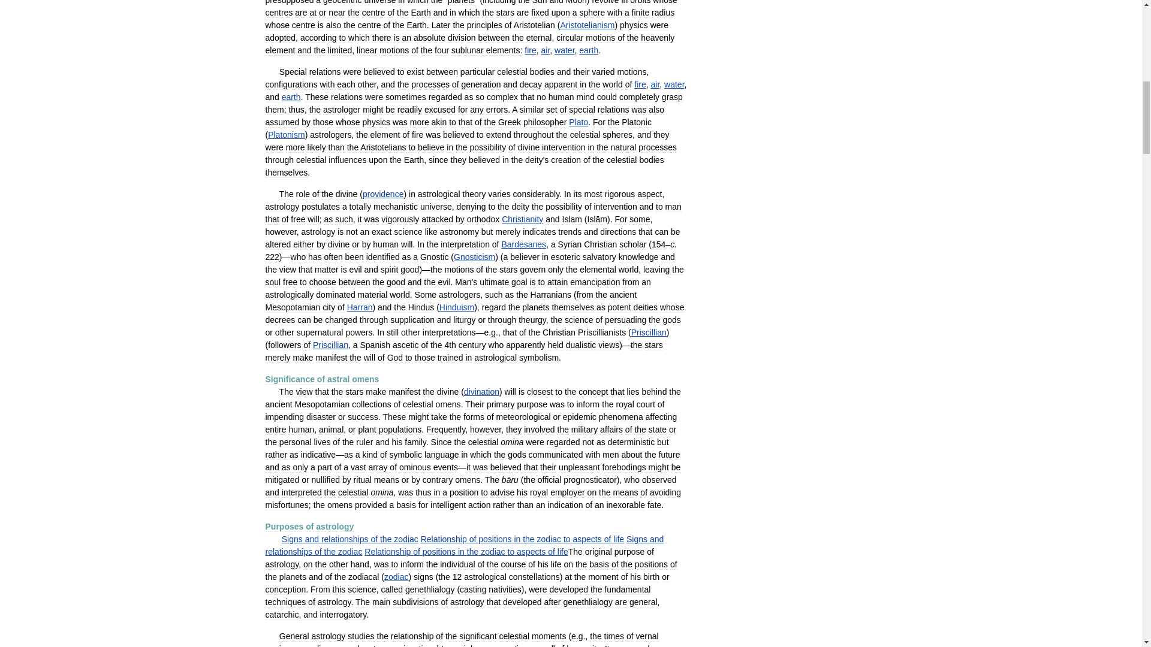 The width and height of the screenshot is (1151, 647). I want to click on fire, so click(640, 84).